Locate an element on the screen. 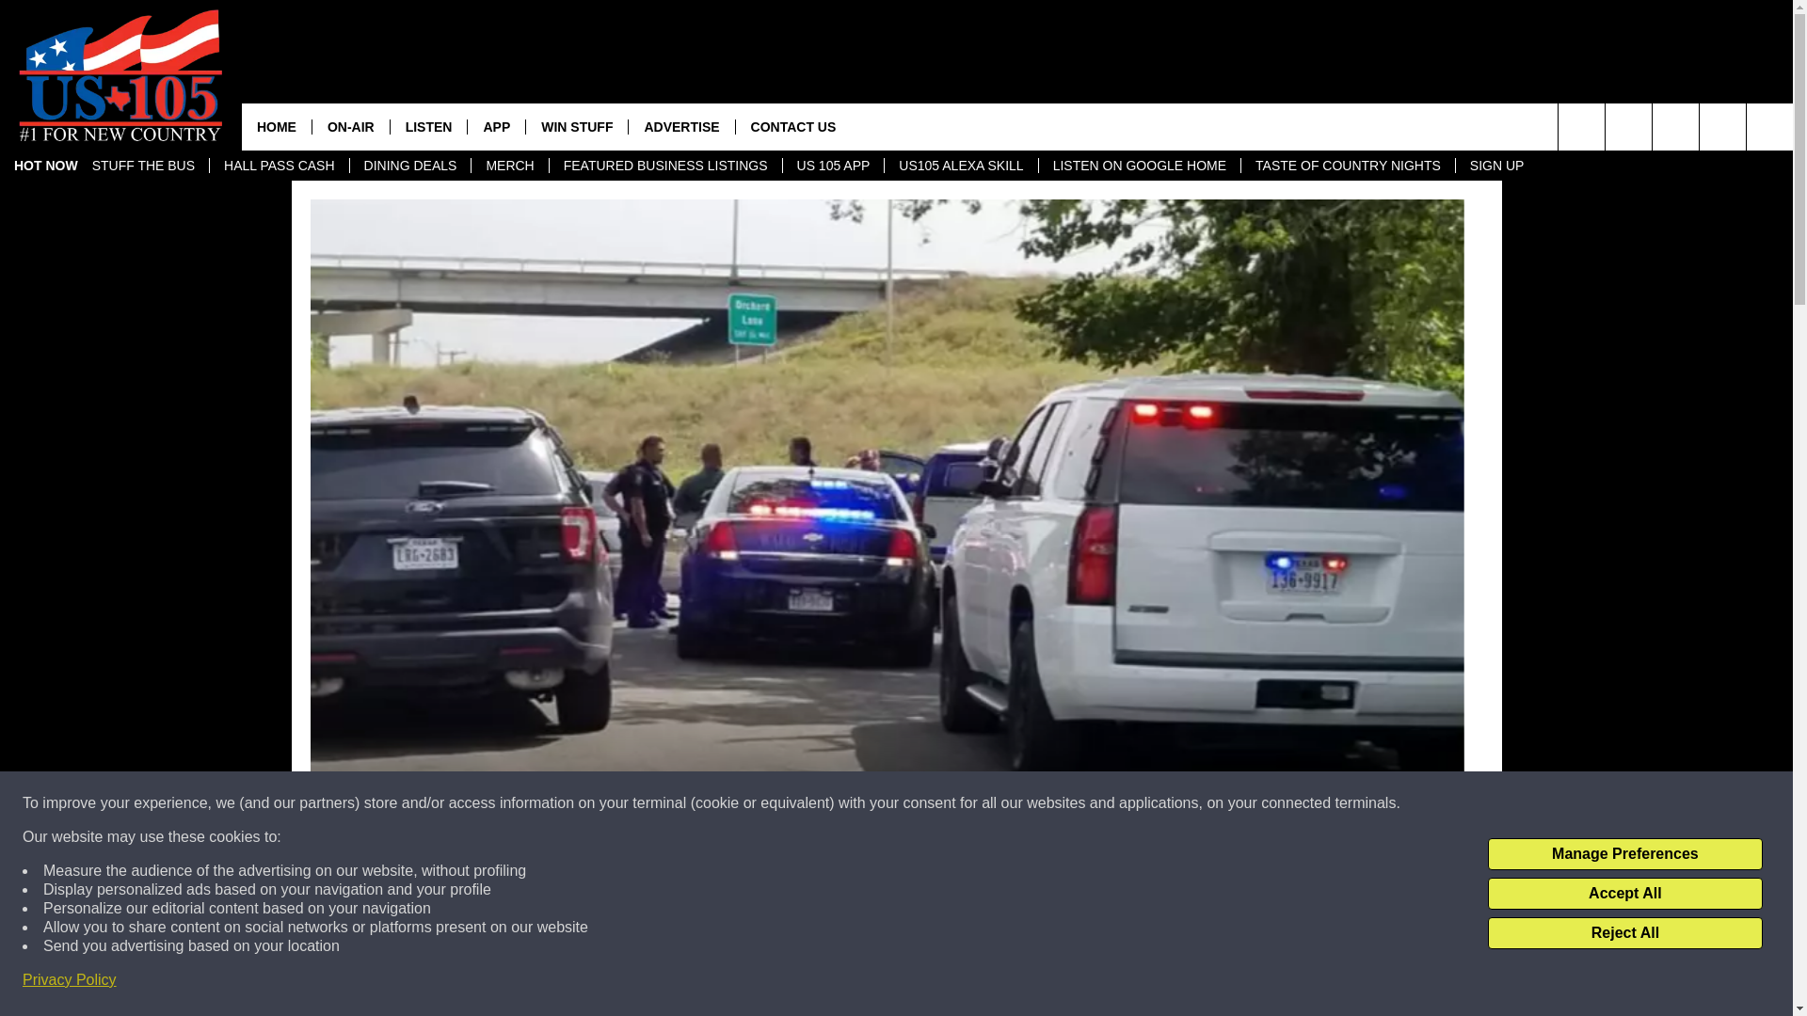 This screenshot has height=1016, width=1807. Share on Twitter is located at coordinates (1131, 982).